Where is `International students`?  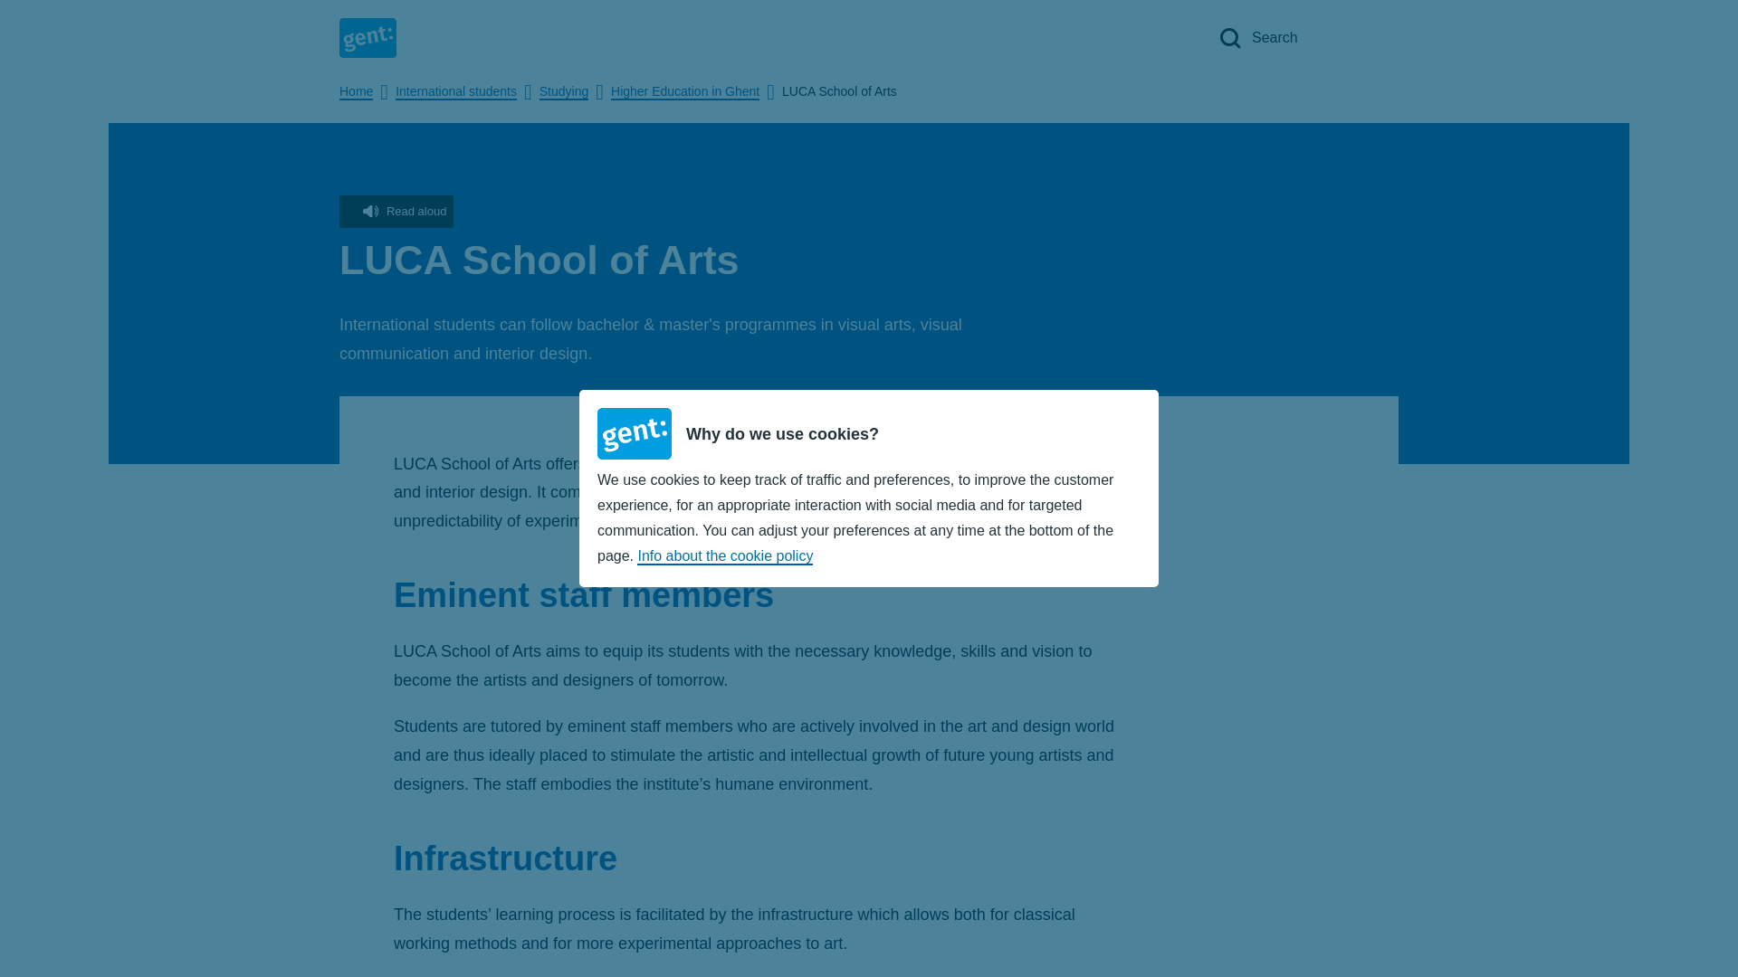
International students is located at coordinates (456, 92).